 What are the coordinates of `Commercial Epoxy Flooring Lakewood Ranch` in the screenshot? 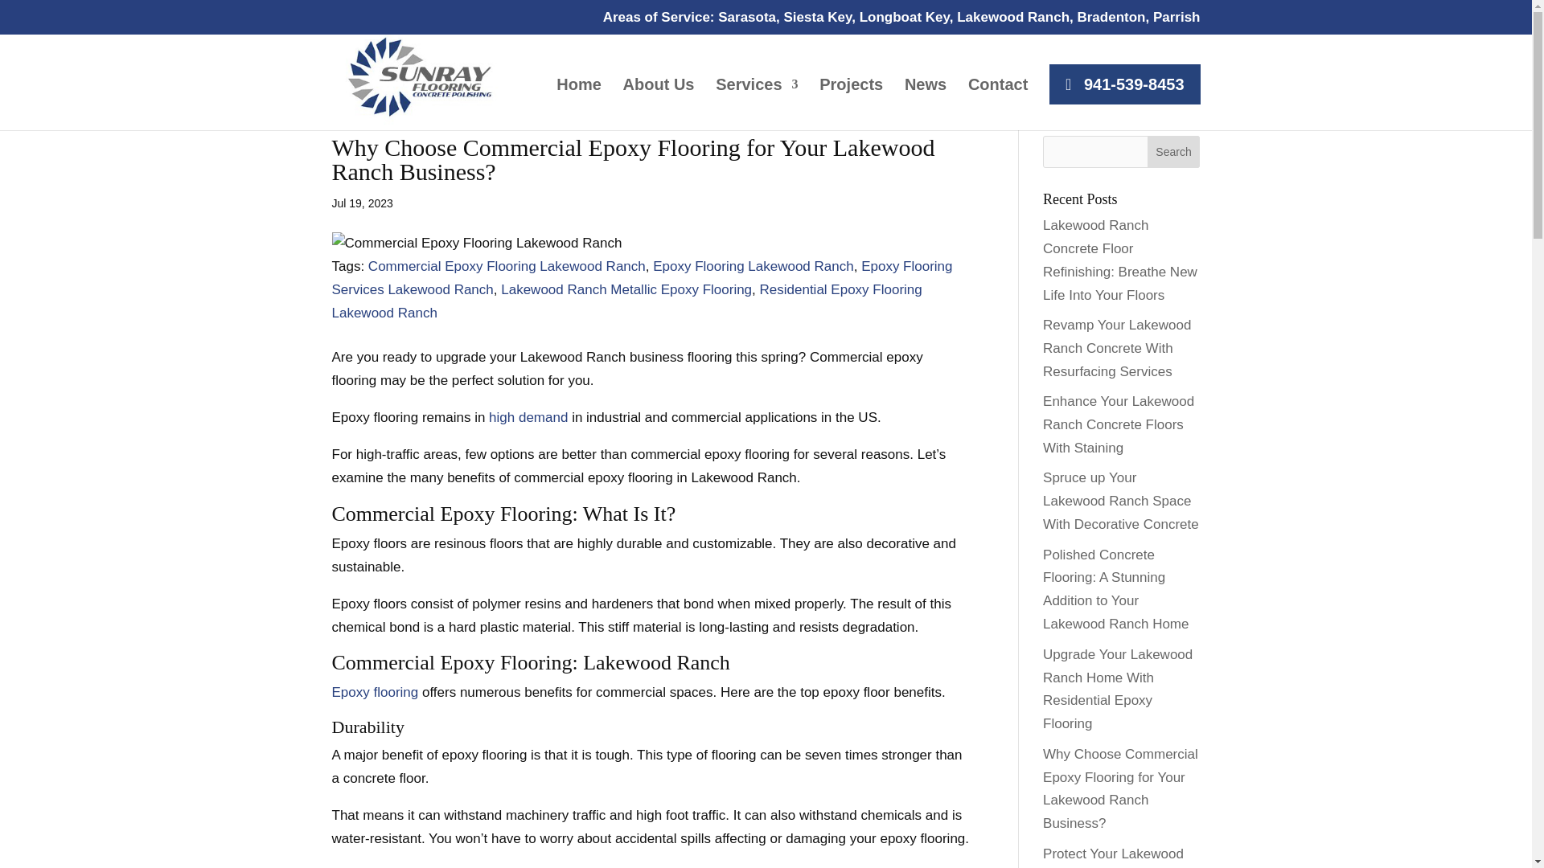 It's located at (507, 266).